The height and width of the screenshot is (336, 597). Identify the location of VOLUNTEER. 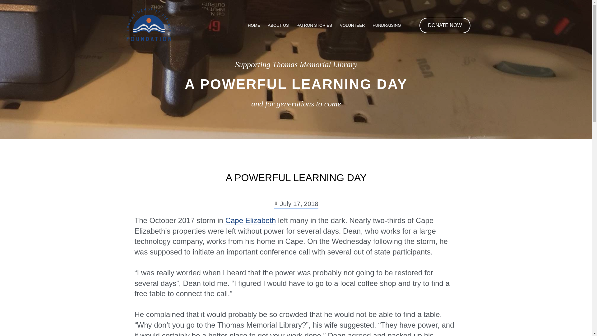
(352, 26).